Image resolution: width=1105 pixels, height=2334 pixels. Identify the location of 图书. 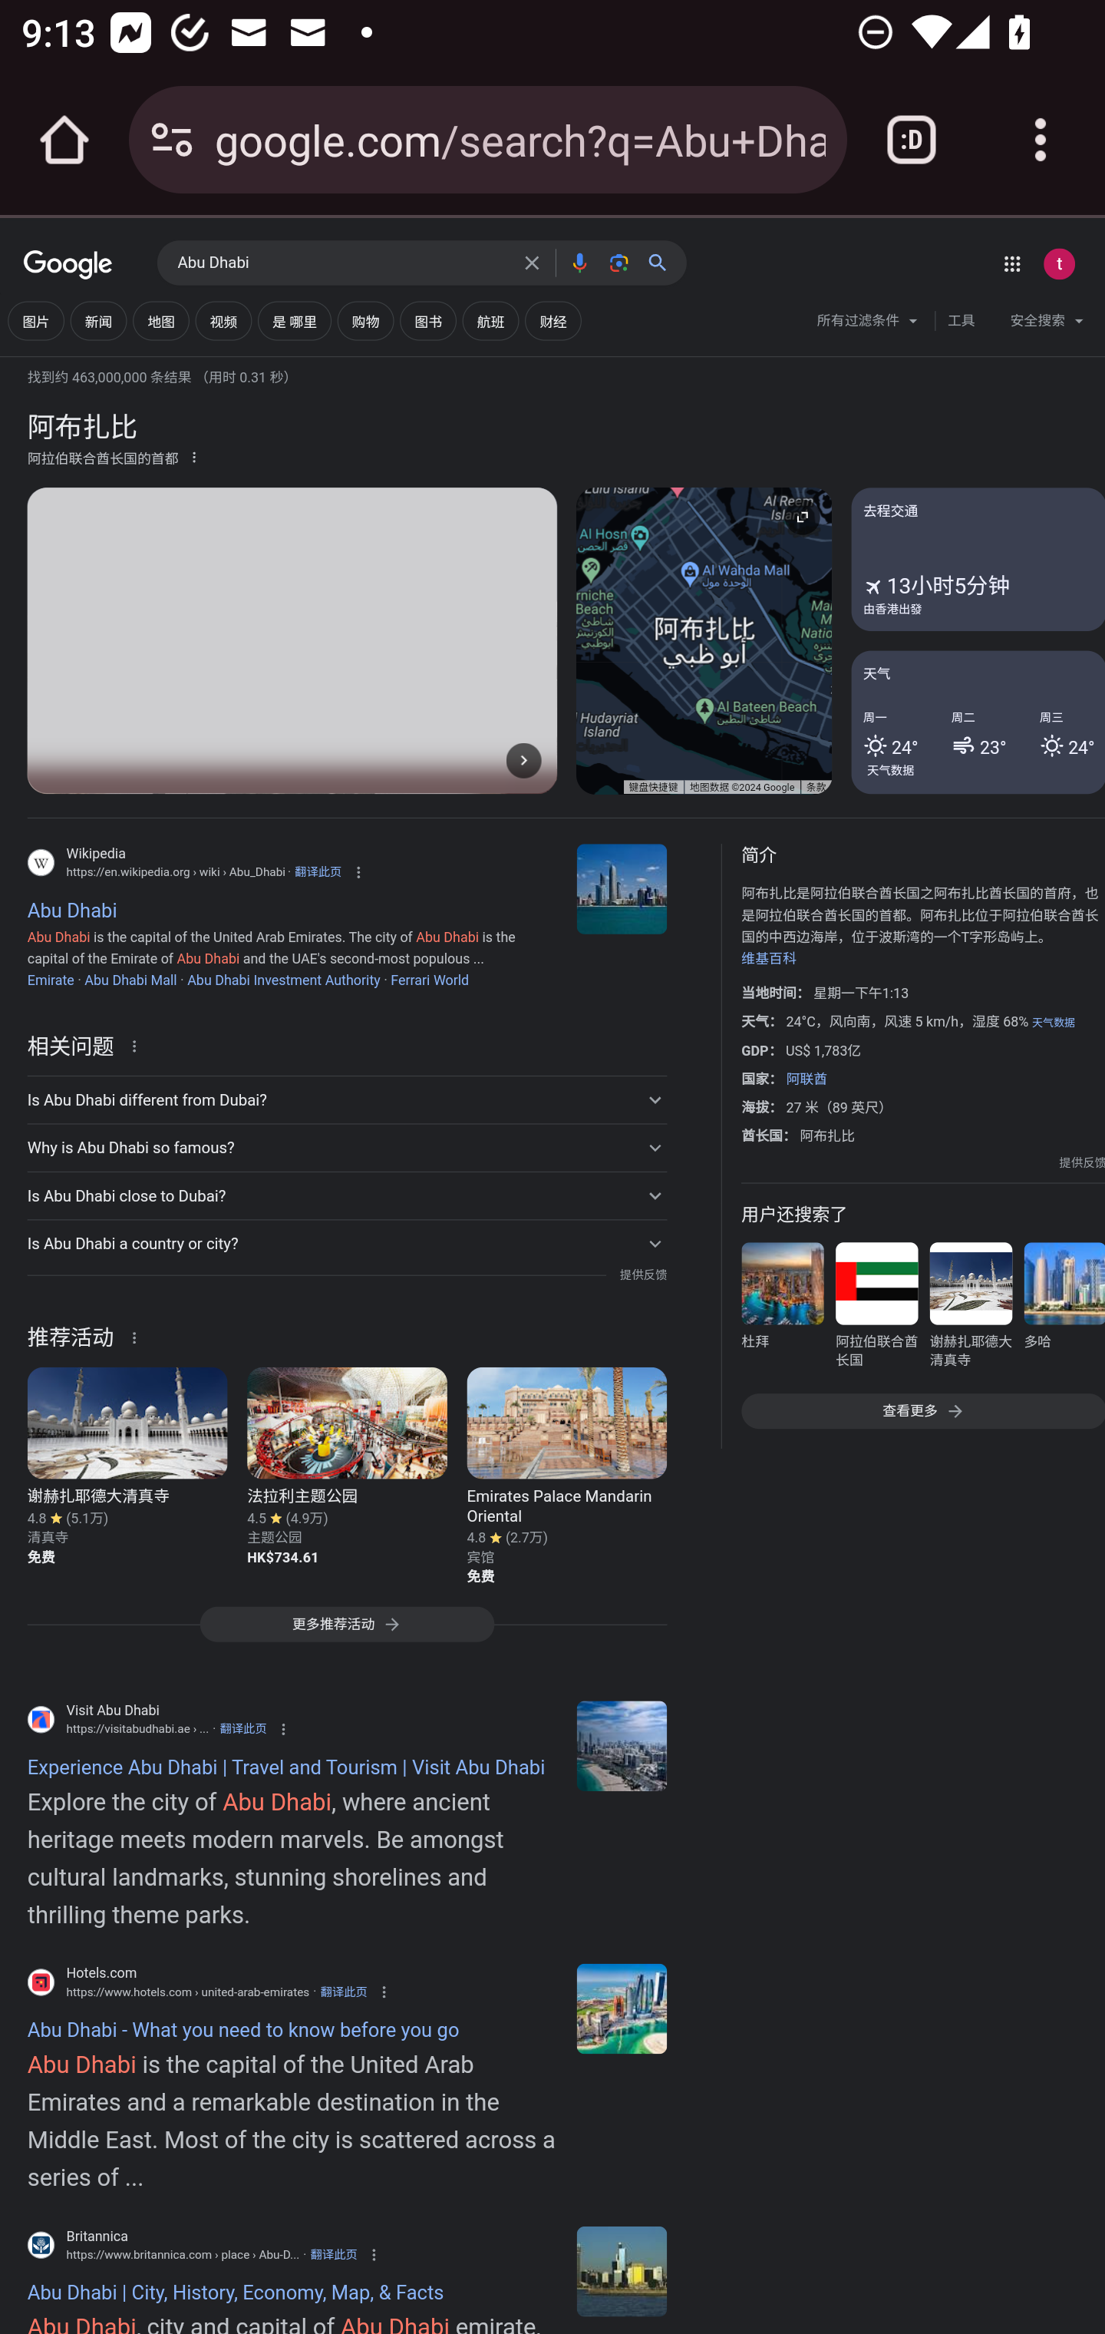
(427, 321).